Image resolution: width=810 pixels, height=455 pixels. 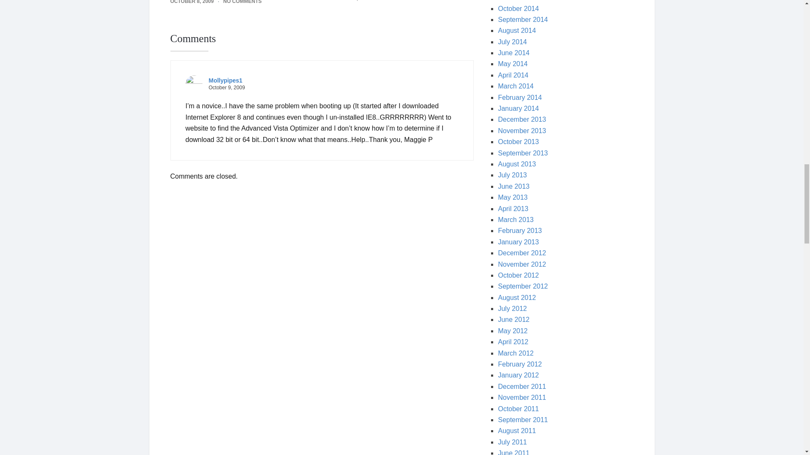 What do you see at coordinates (399, 1) in the screenshot?
I see `NO COMMENTS` at bounding box center [399, 1].